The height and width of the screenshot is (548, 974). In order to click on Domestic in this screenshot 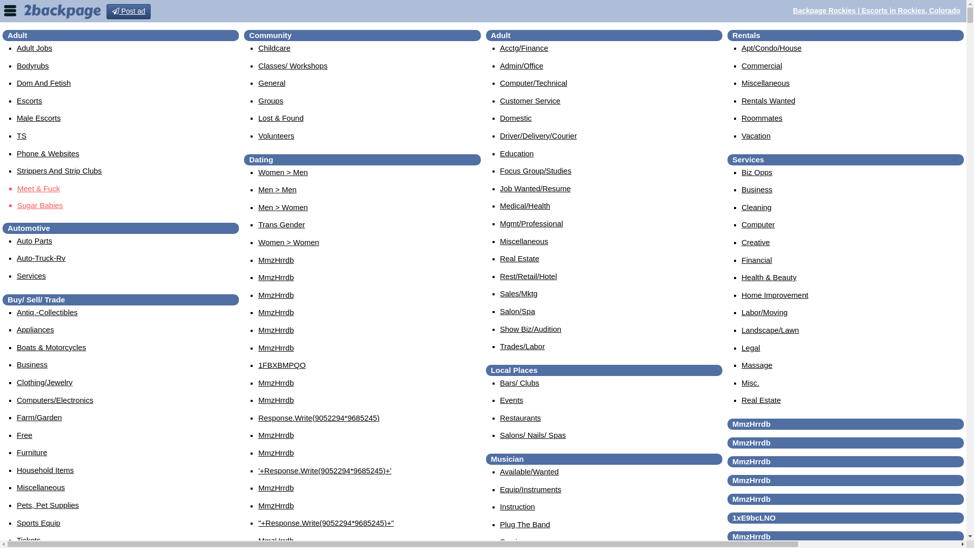, I will do `click(516, 118)`.